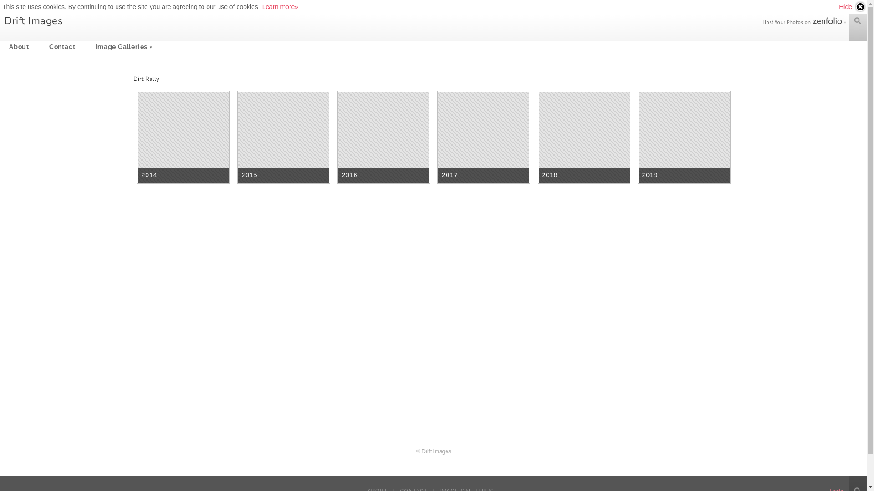 The height and width of the screenshot is (491, 874). Describe the element at coordinates (384, 137) in the screenshot. I see `2016` at that location.